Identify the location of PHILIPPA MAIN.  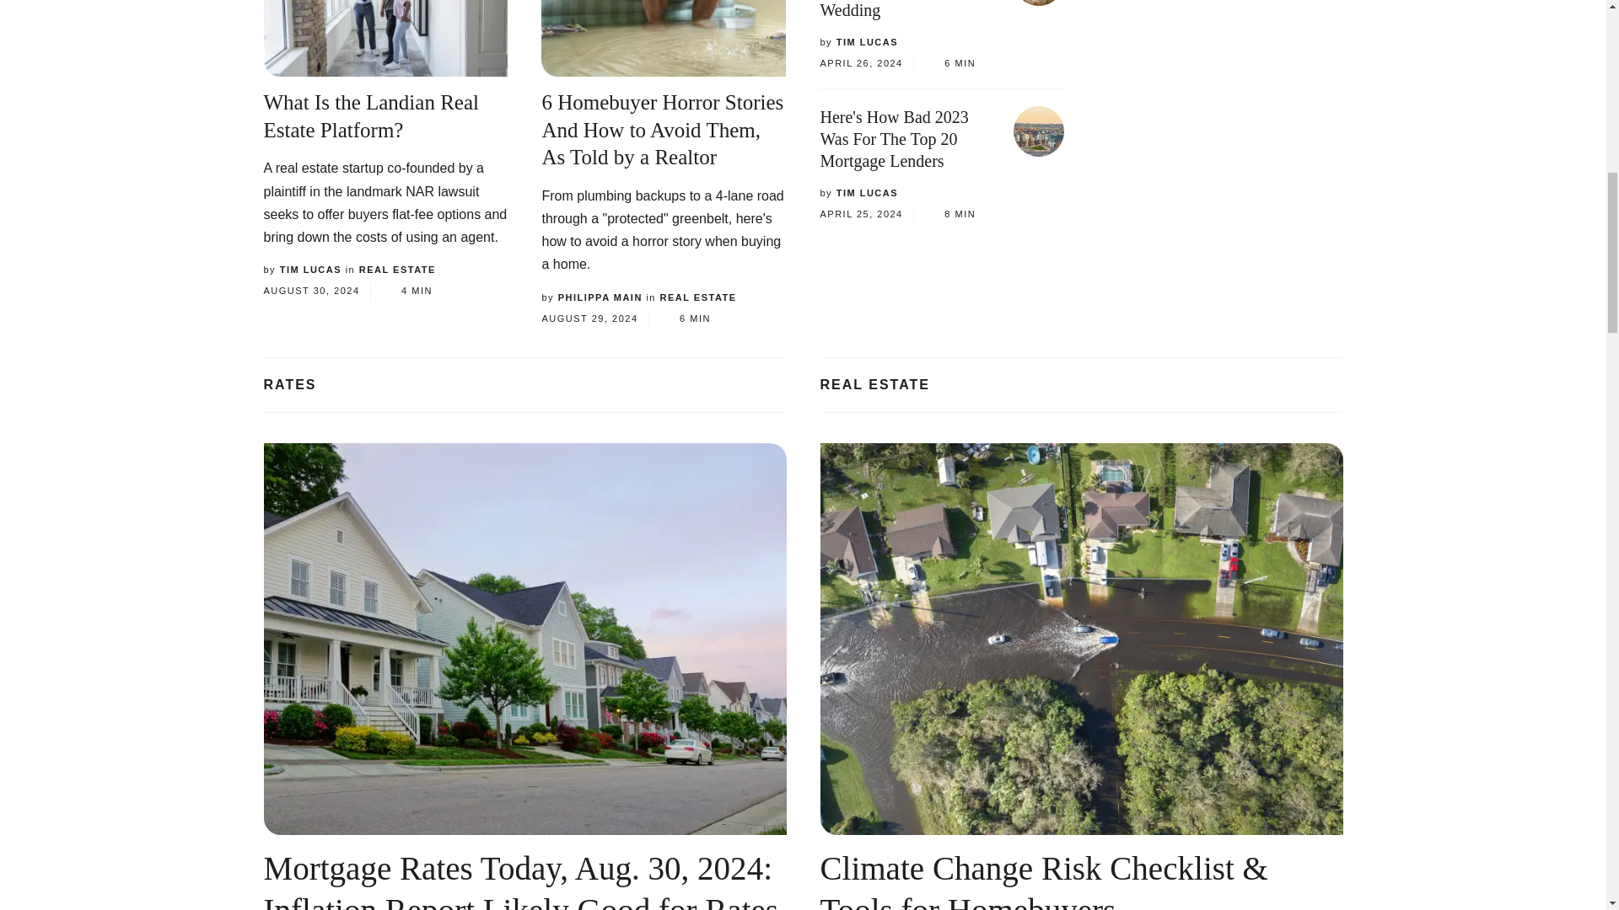
(600, 297).